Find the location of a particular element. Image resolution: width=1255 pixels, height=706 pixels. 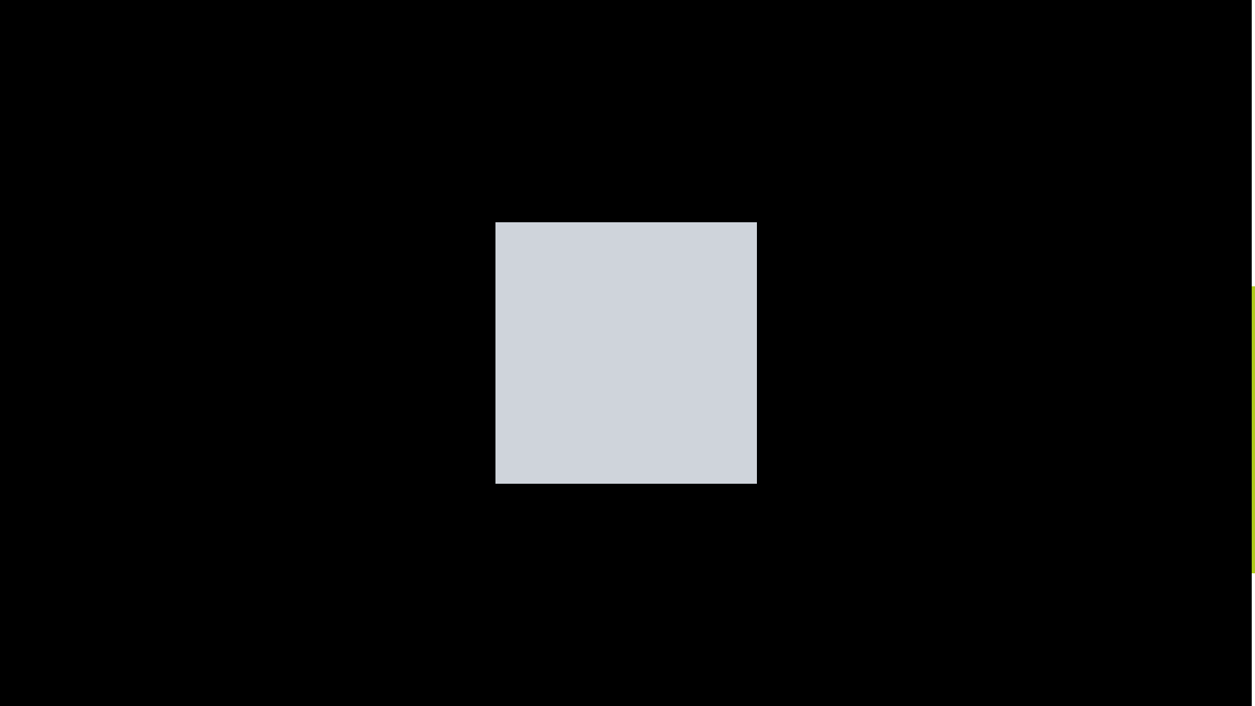

Indian Air Force is located at coordinates (736, 196).